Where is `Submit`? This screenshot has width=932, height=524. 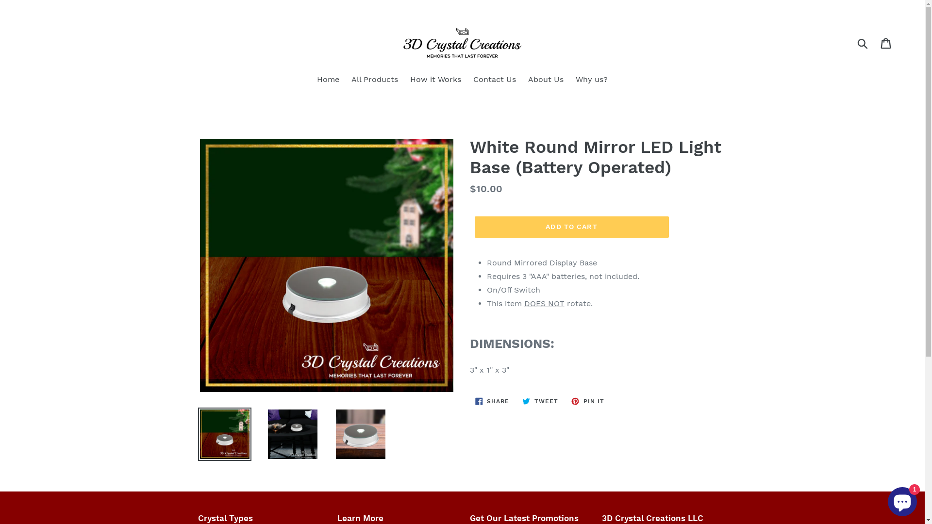 Submit is located at coordinates (863, 43).